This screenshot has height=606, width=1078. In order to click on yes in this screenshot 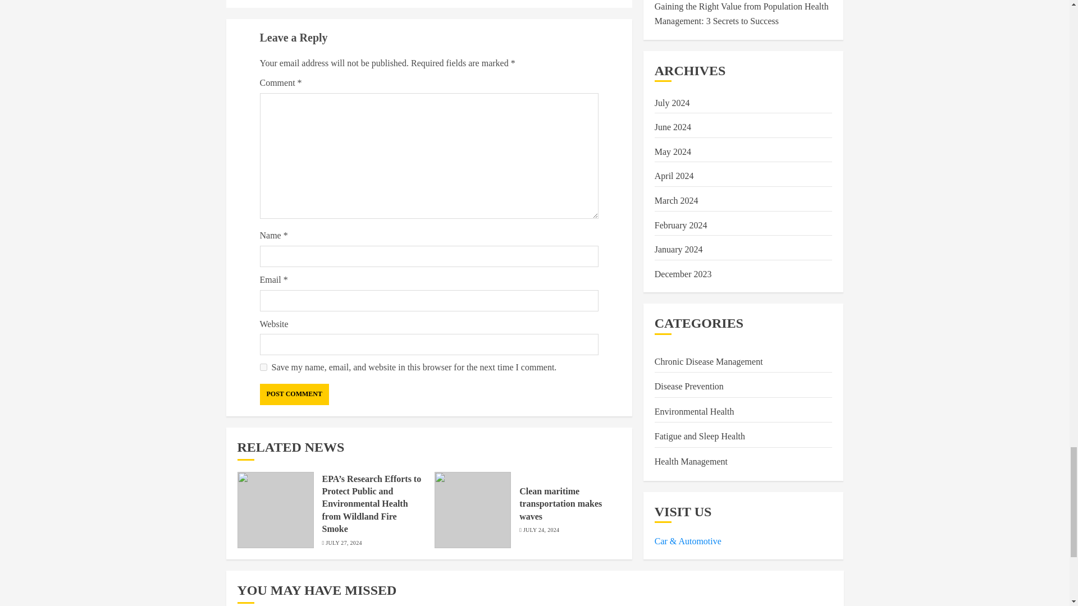, I will do `click(263, 367)`.